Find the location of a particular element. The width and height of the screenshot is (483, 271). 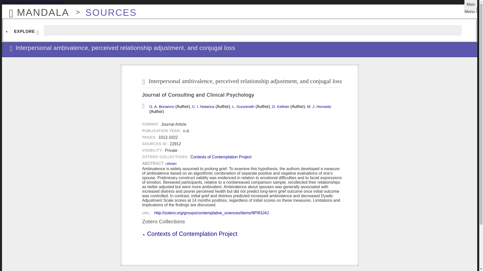

Skip to main content is located at coordinates (20, 2).